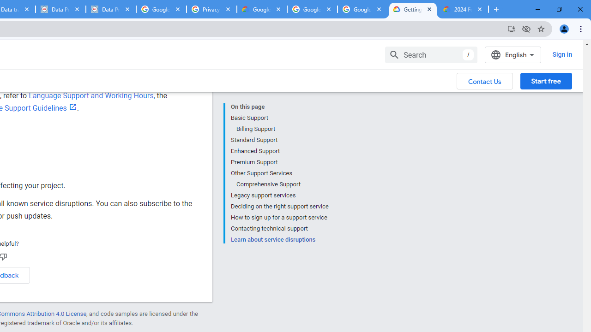 The width and height of the screenshot is (591, 332). I want to click on How to sign up for a support service, so click(279, 218).